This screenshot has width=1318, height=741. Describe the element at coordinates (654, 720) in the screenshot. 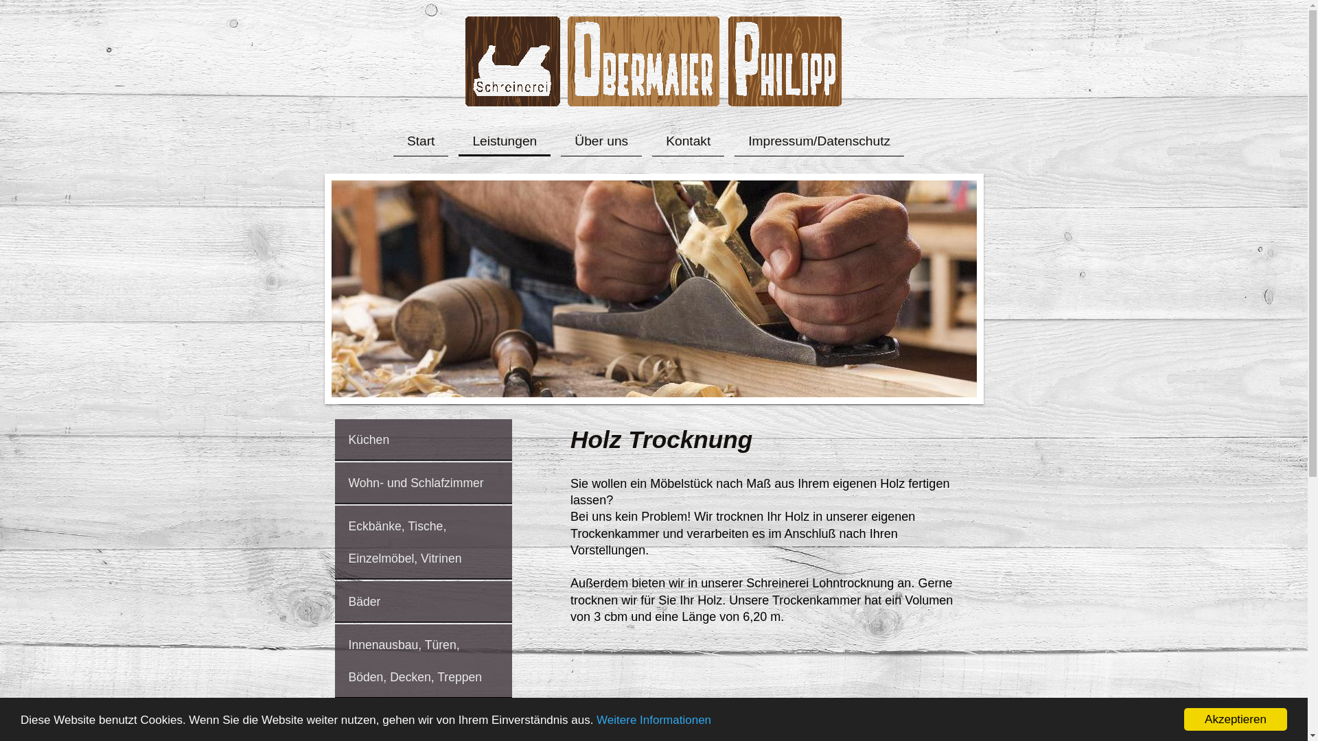

I see `Weitere Informationen` at that location.